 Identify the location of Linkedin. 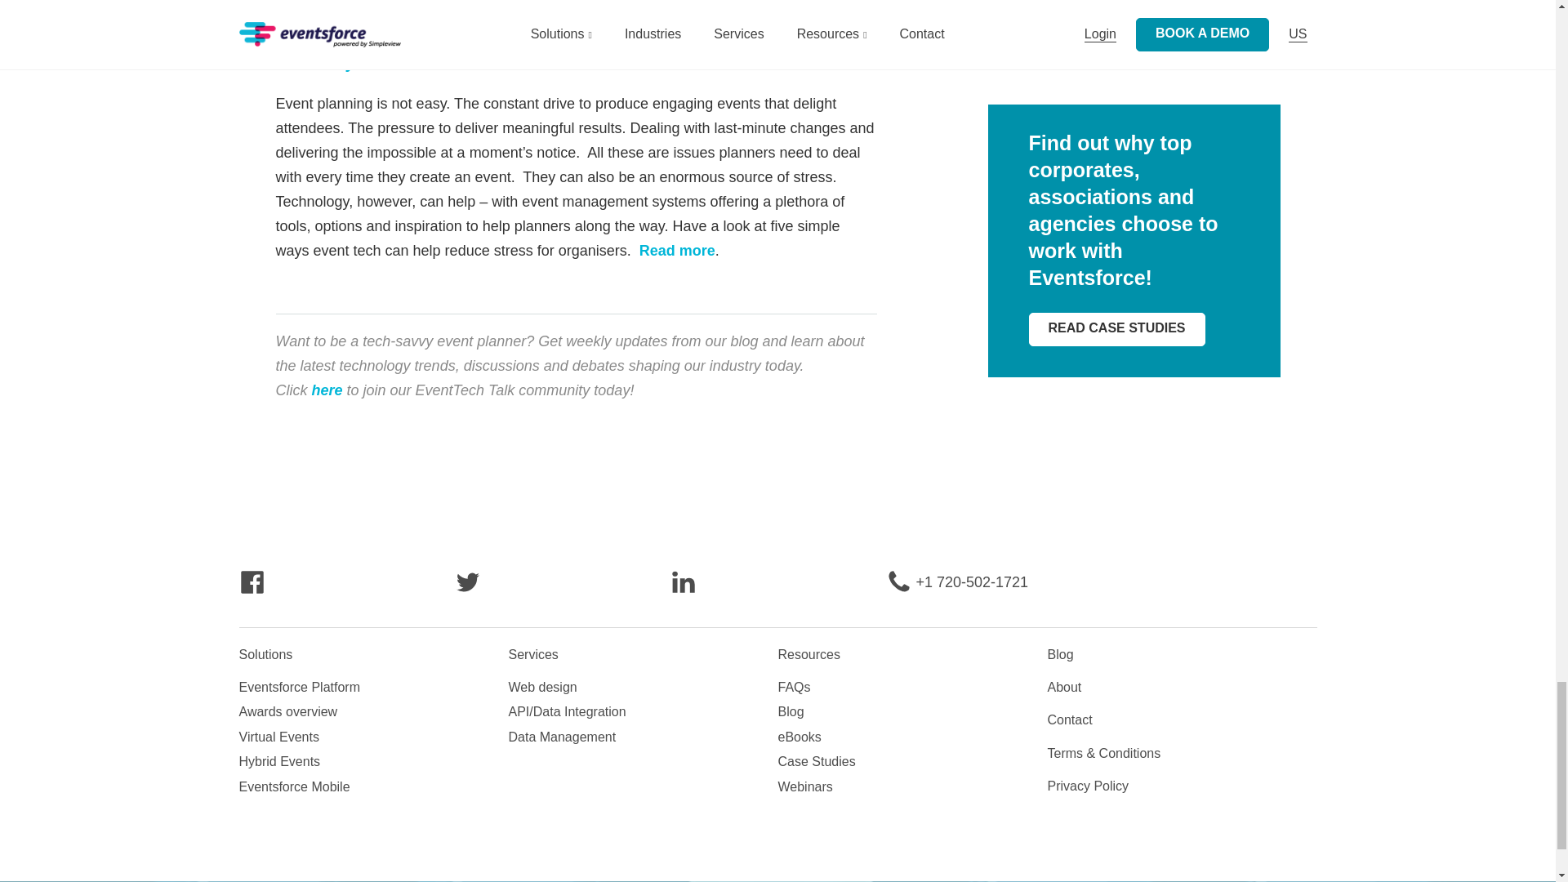
(683, 590).